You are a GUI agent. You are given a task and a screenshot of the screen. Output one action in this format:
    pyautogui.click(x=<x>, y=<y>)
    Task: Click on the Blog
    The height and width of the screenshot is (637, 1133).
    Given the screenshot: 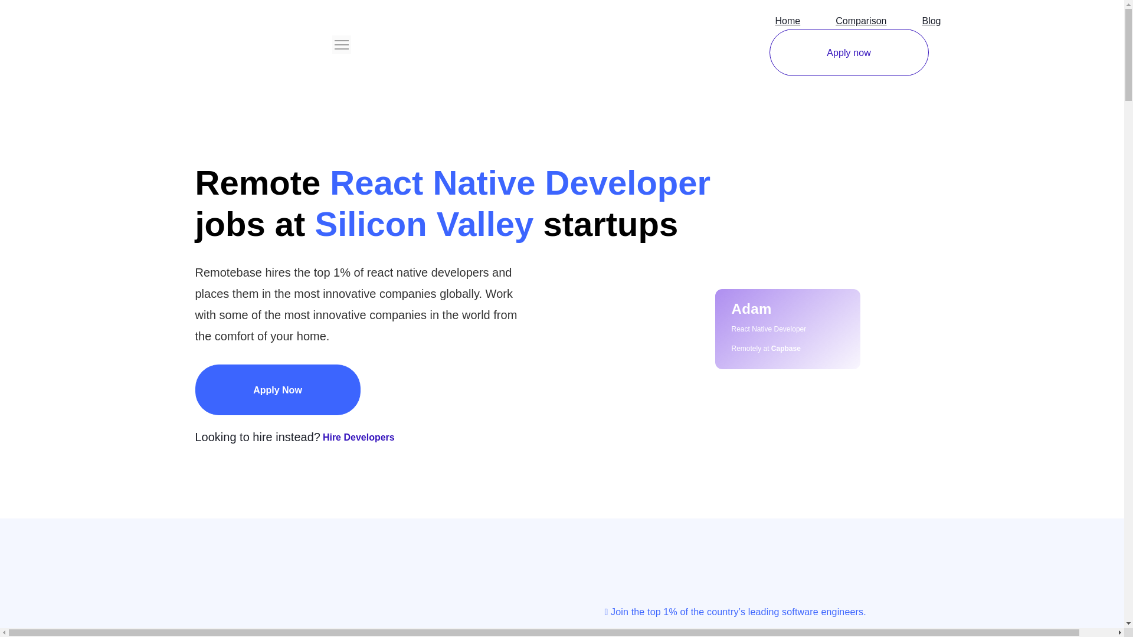 What is the action you would take?
    pyautogui.click(x=931, y=21)
    